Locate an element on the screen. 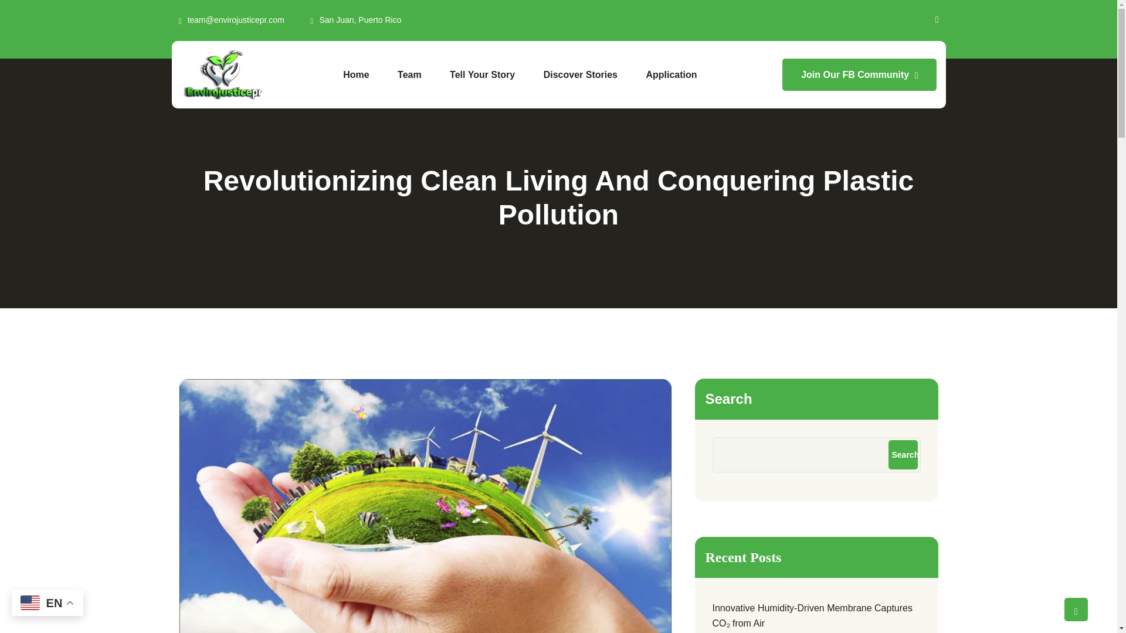 This screenshot has width=1126, height=633. Tell Your Story is located at coordinates (482, 75).